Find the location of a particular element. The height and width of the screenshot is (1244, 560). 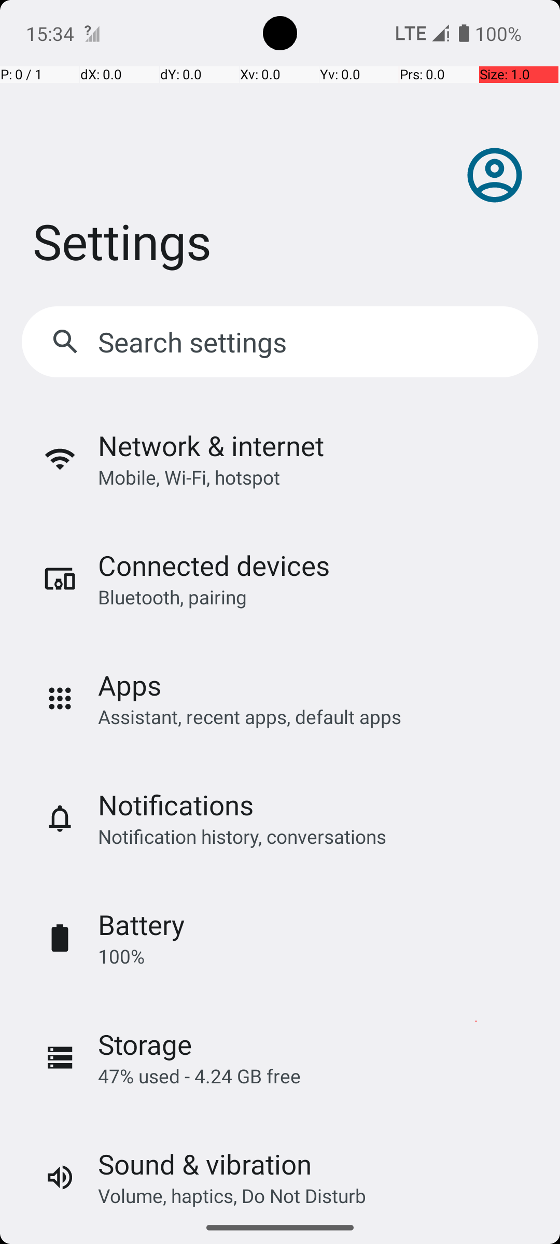

47% used - 4.24 GB free is located at coordinates (199, 1076).